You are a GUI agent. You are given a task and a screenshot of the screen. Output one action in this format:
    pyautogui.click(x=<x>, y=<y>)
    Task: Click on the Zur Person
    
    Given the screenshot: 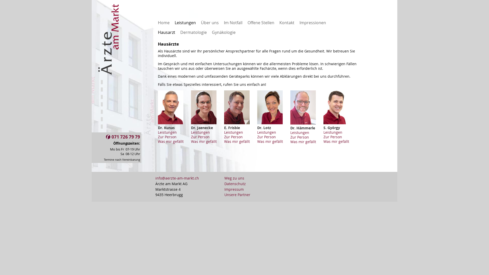 What is the action you would take?
    pyautogui.click(x=333, y=137)
    